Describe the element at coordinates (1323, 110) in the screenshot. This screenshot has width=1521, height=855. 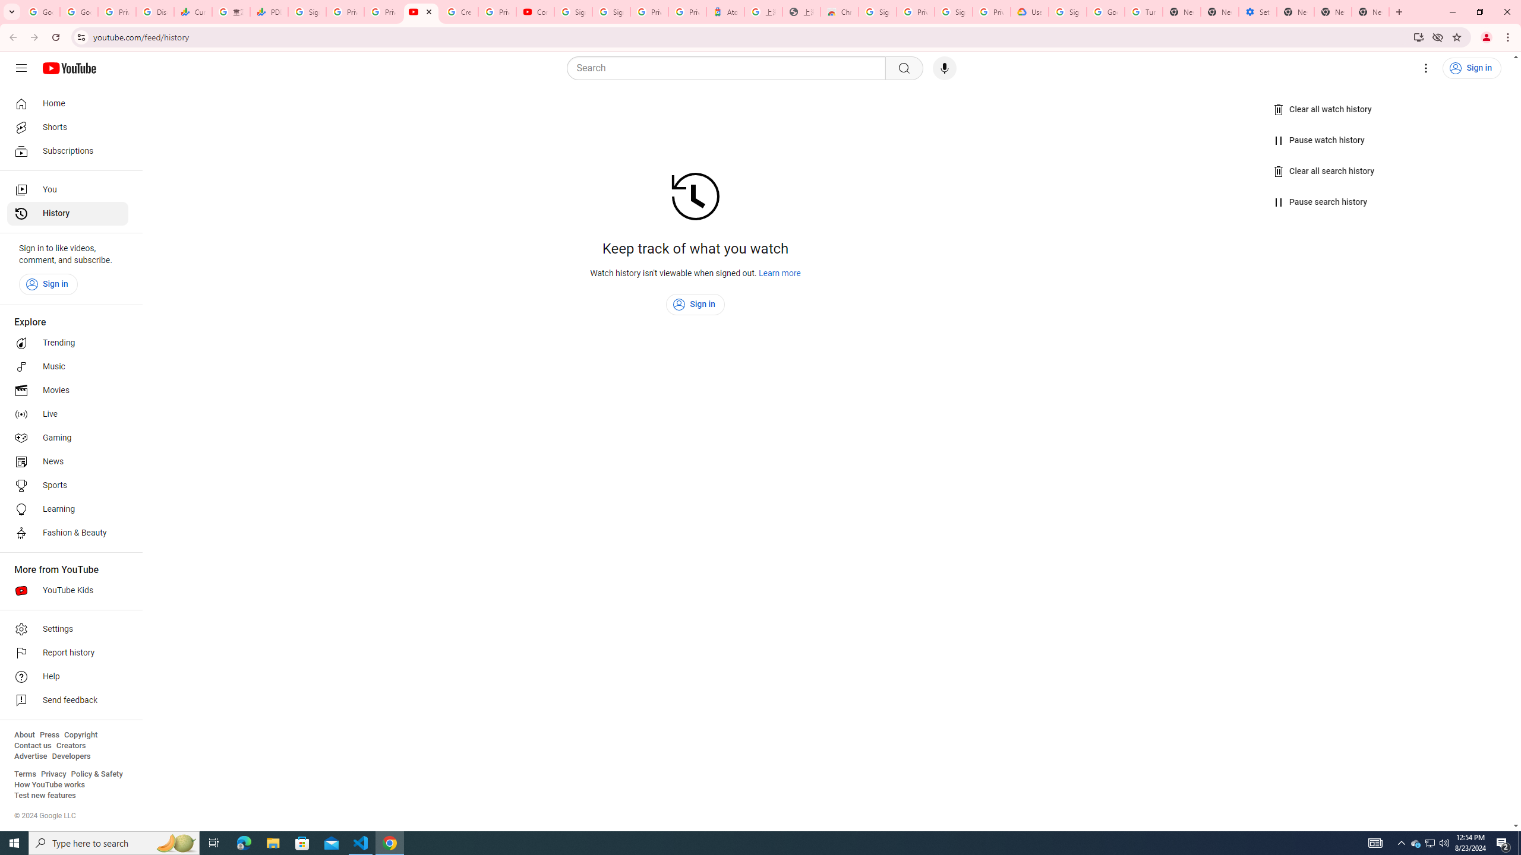
I see `Clear all watch history` at that location.